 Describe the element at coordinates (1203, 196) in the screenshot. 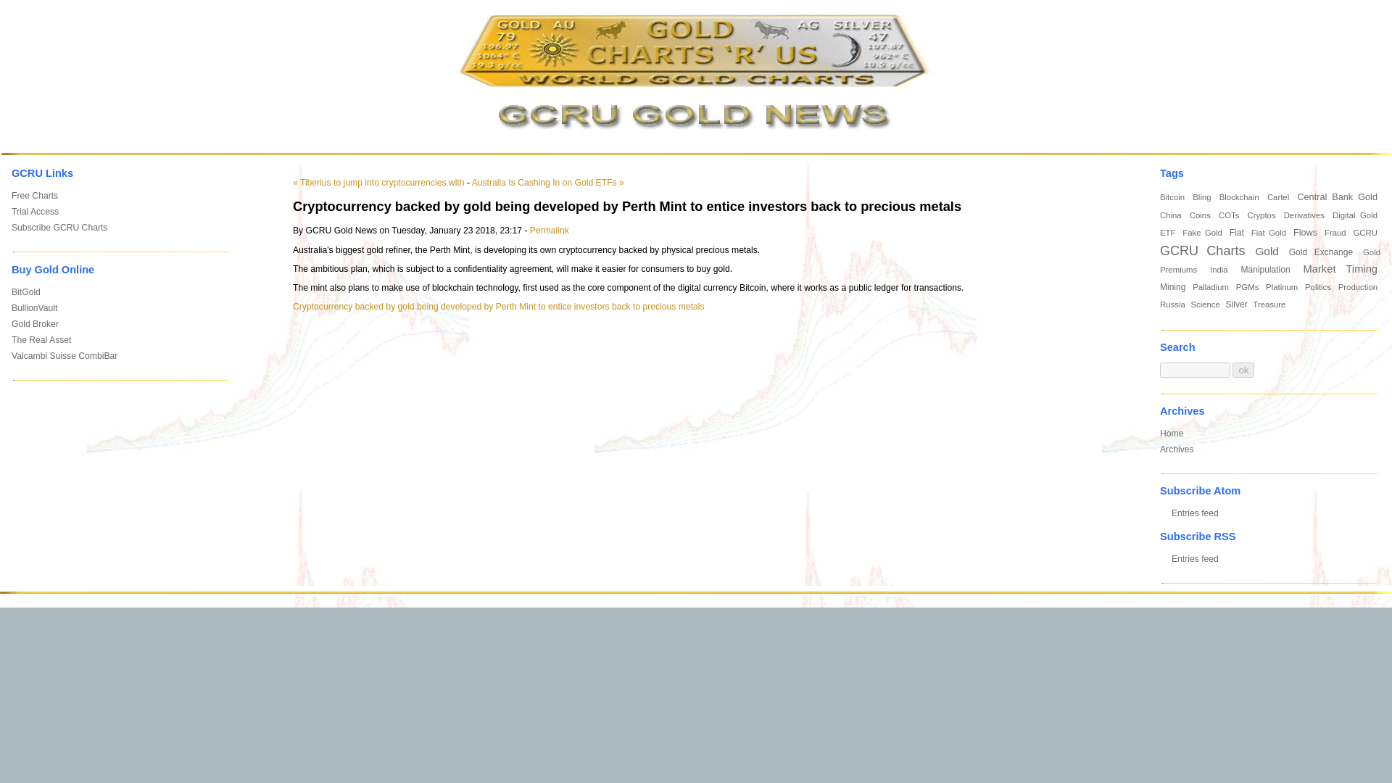

I see `Bling` at that location.